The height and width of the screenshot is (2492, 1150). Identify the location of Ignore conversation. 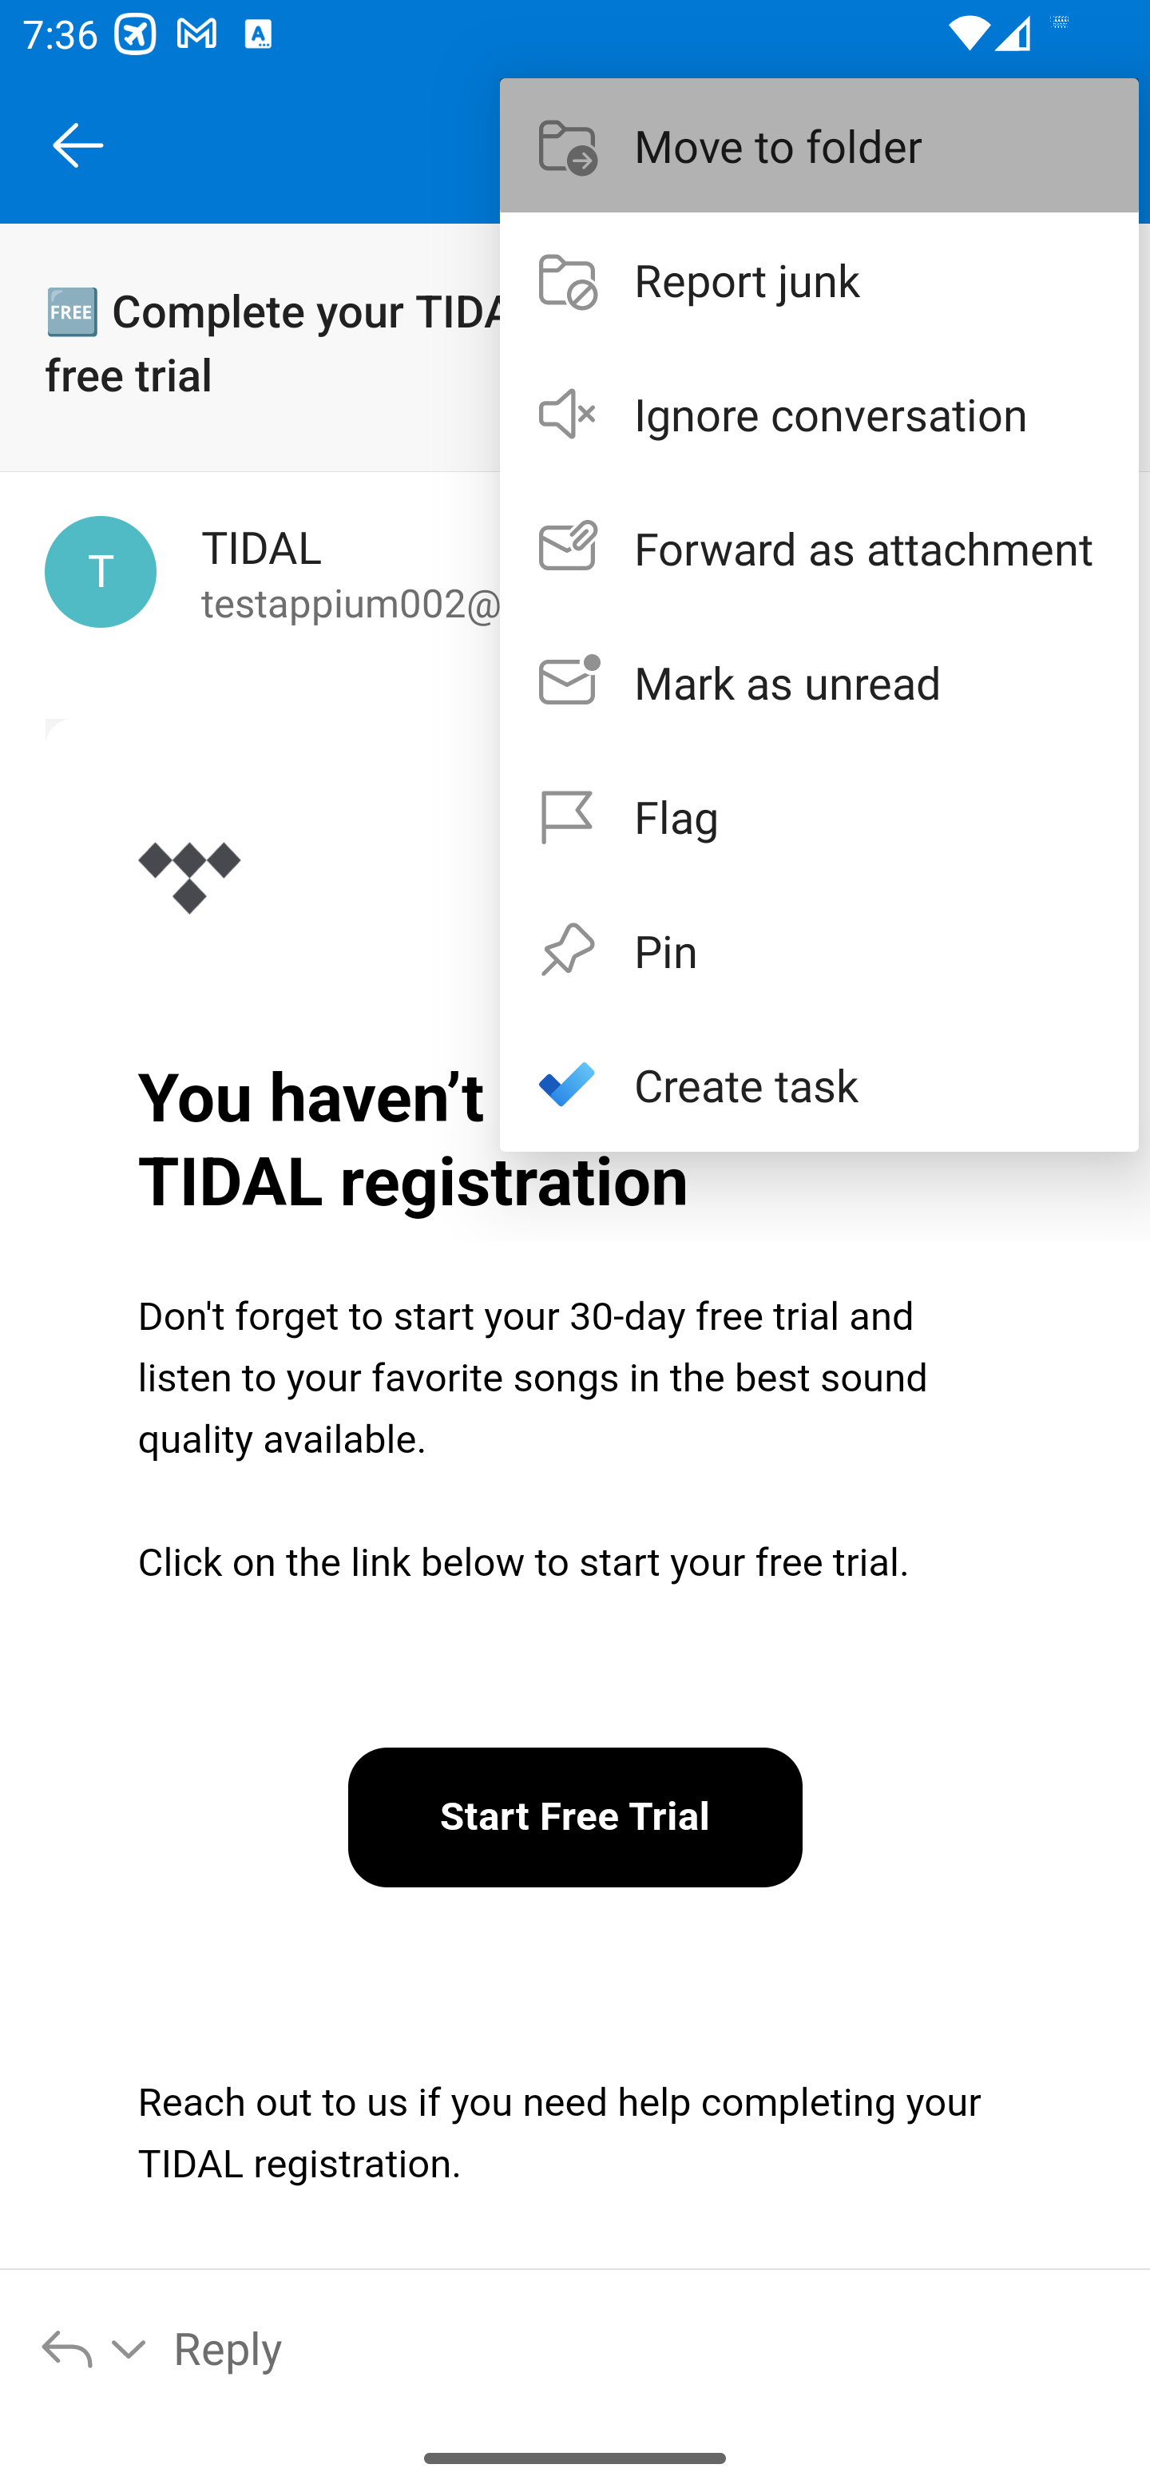
(819, 414).